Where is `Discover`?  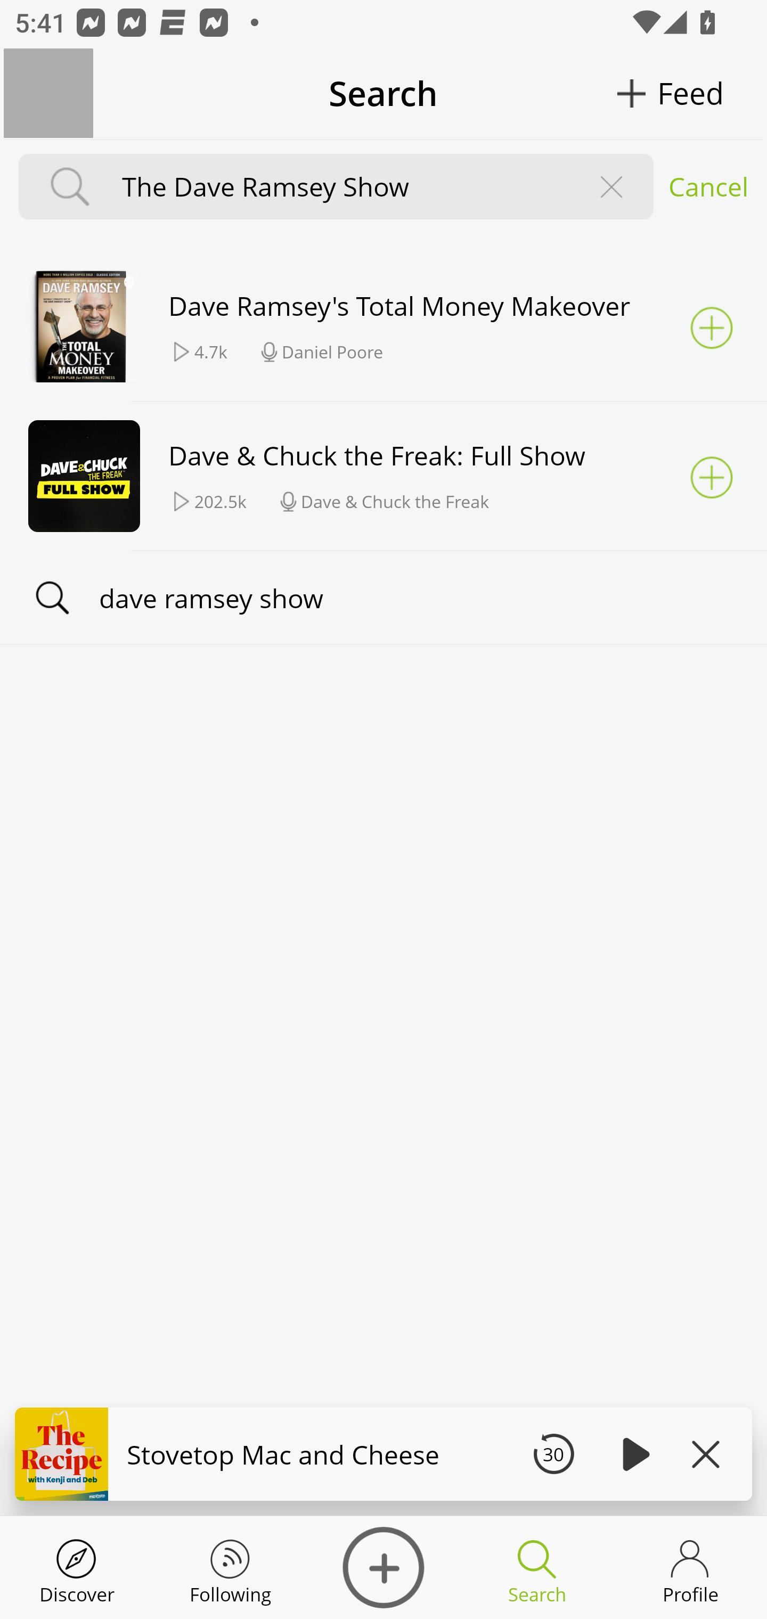 Discover is located at coordinates (77, 1568).